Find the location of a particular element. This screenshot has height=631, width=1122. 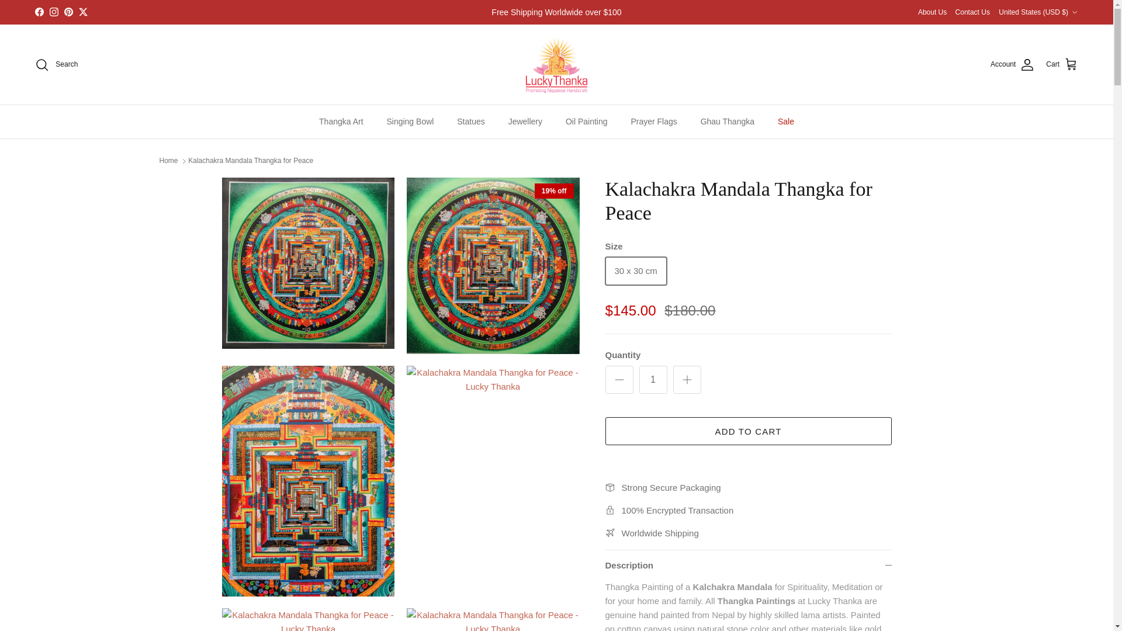

Lucky Thanka on Instagram is located at coordinates (54, 12).